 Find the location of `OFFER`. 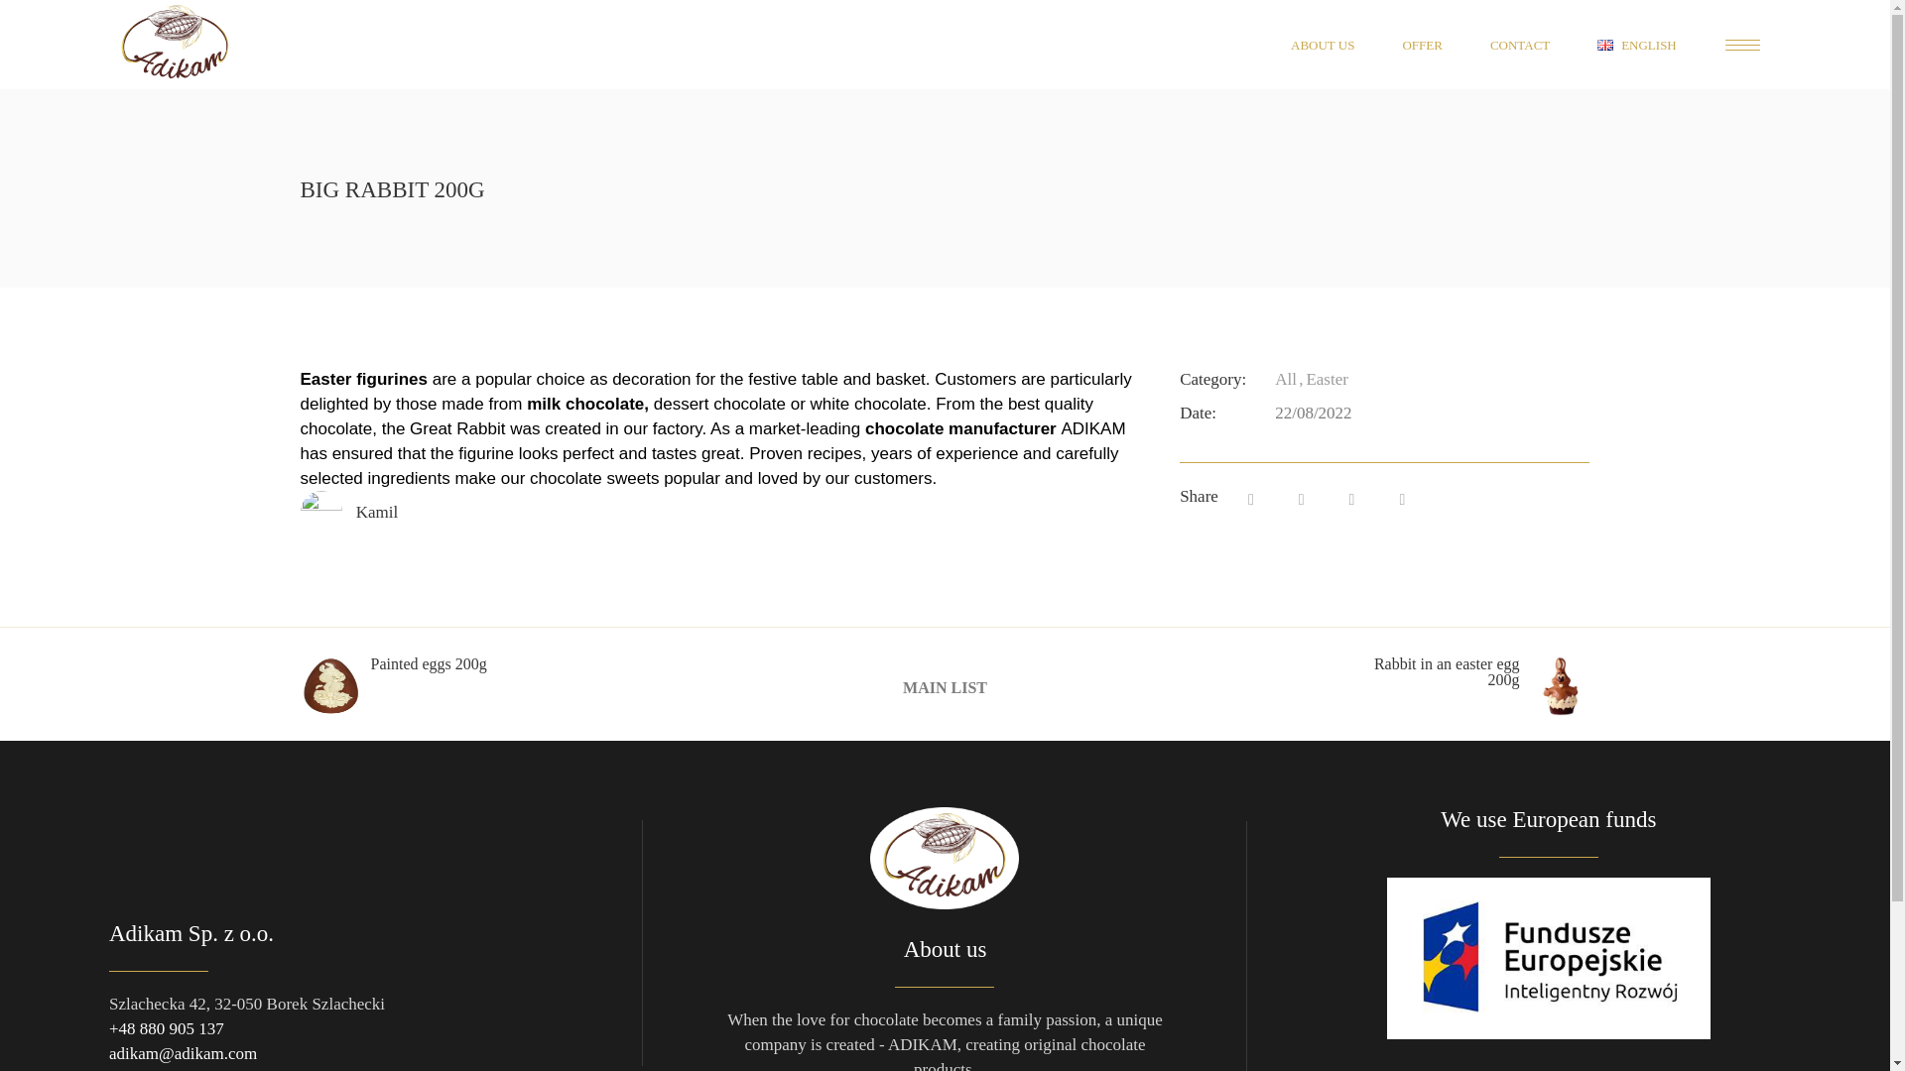

OFFER is located at coordinates (1421, 44).